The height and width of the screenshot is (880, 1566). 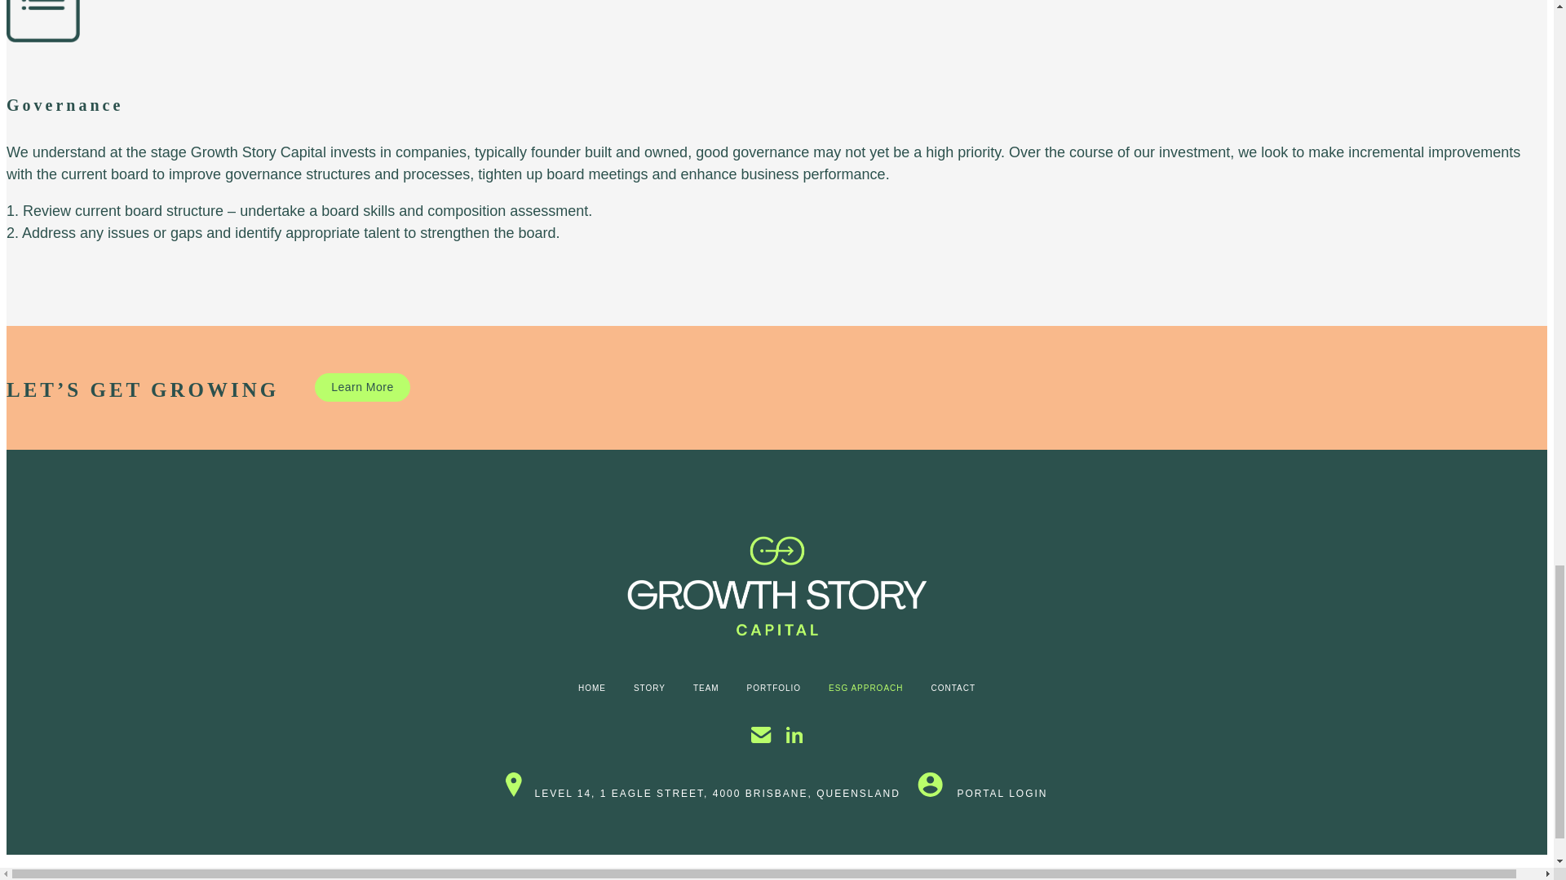 I want to click on HOME, so click(x=592, y=688).